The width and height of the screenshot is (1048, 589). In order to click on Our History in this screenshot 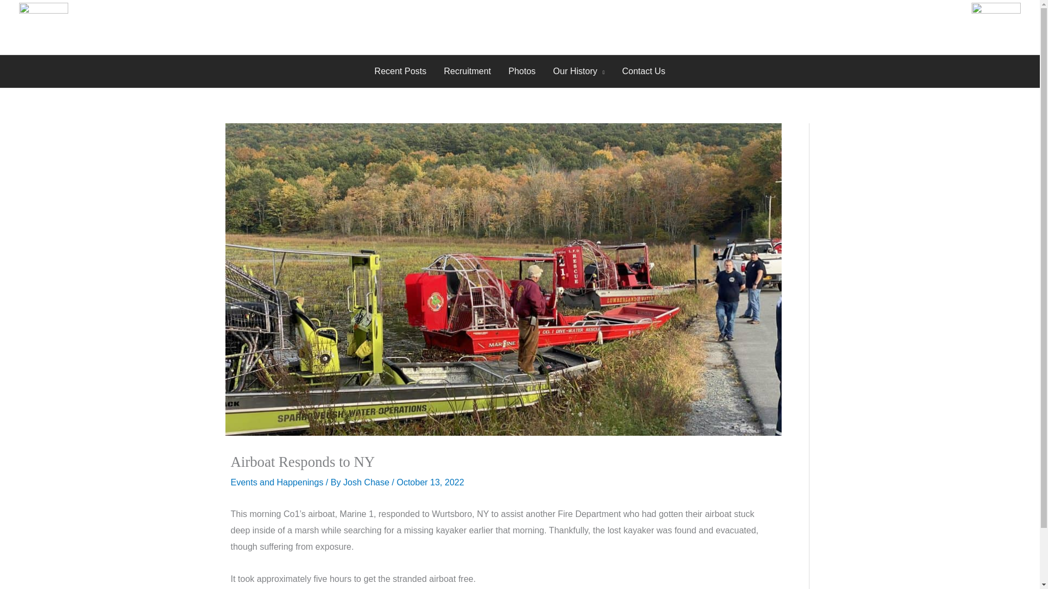, I will do `click(579, 71)`.